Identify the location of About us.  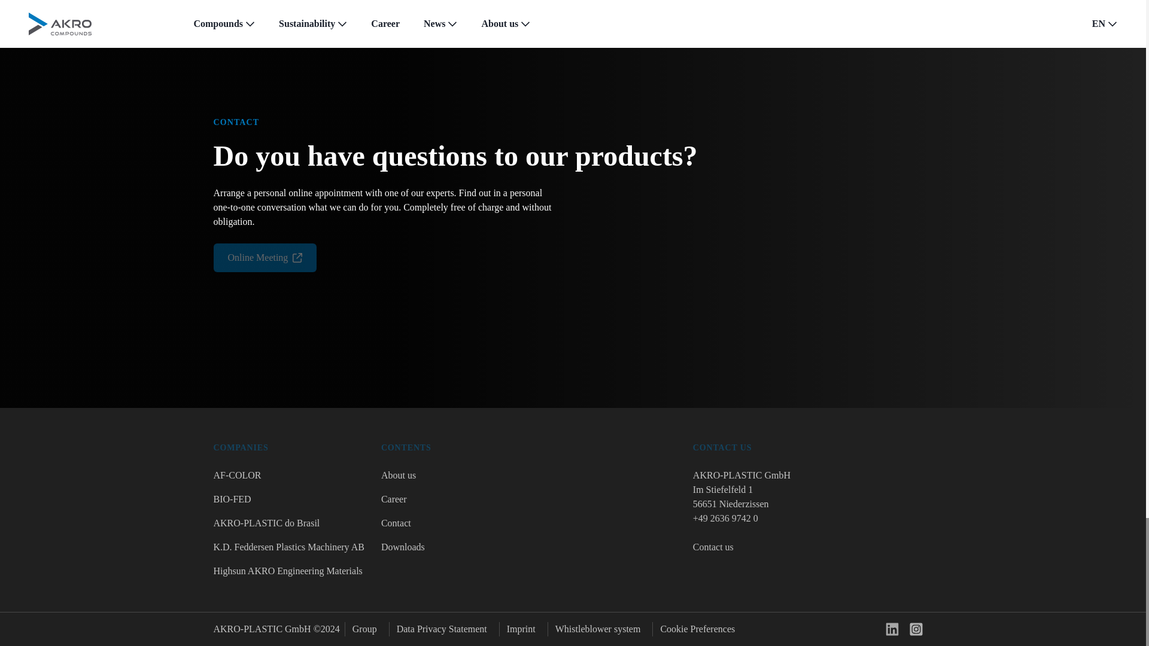
(406, 475).